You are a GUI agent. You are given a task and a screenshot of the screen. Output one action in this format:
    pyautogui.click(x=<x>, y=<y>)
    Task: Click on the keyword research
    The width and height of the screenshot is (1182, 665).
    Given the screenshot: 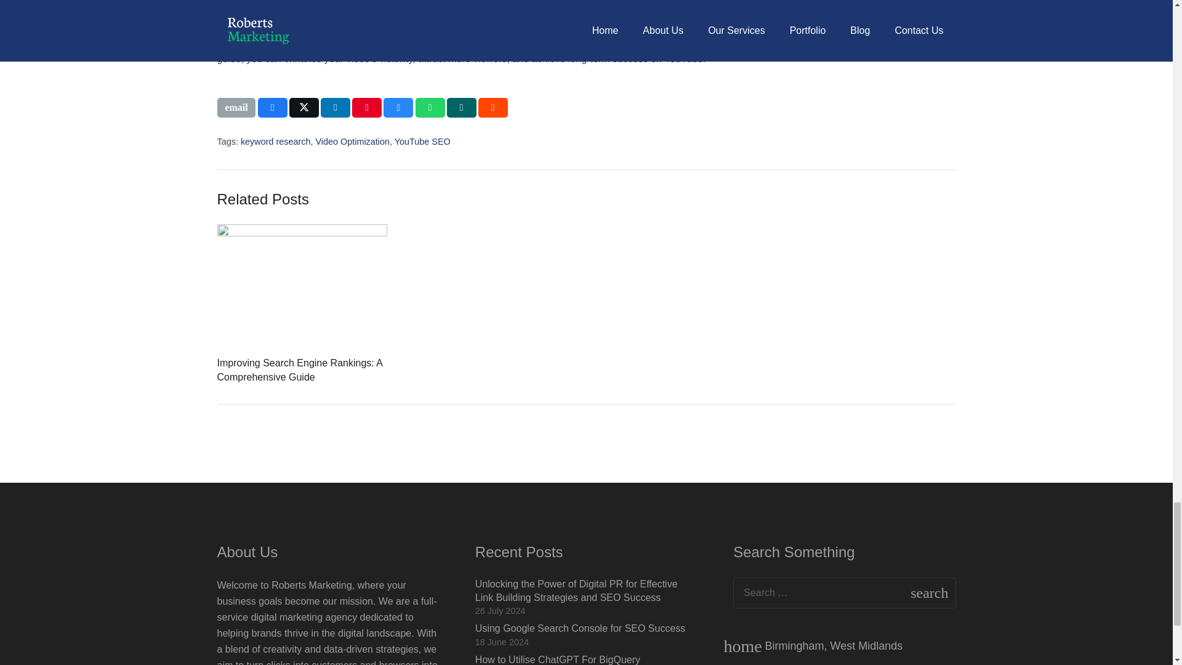 What is the action you would take?
    pyautogui.click(x=276, y=142)
    